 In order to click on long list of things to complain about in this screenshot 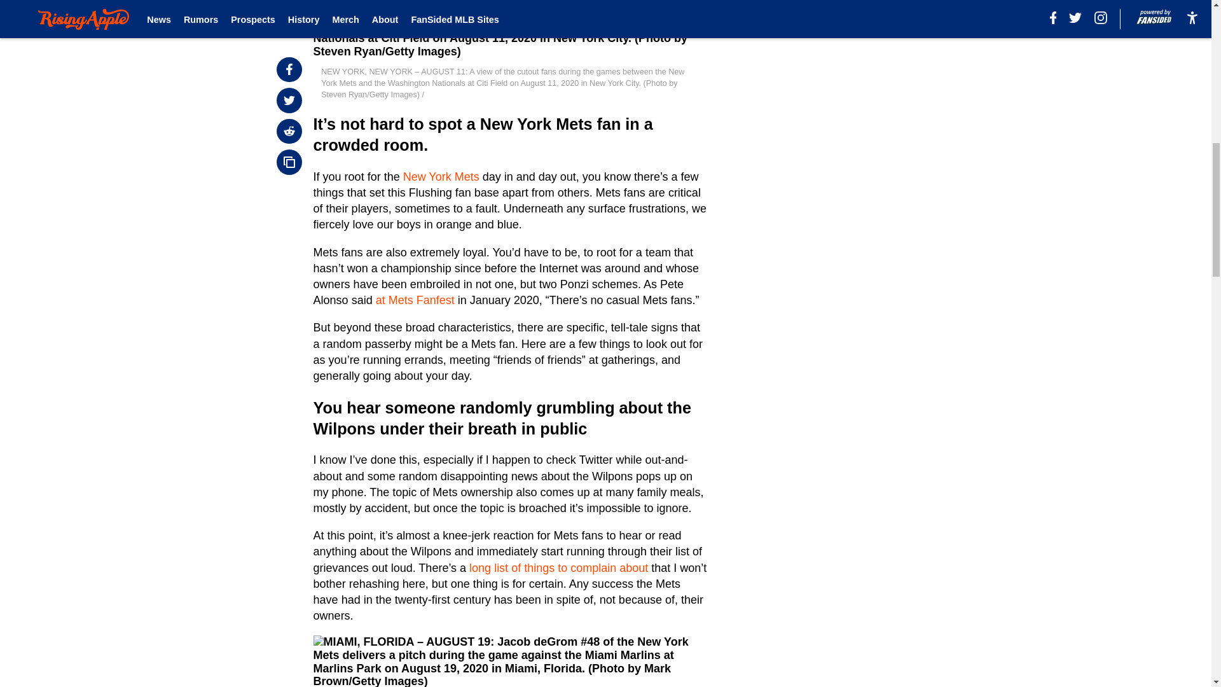, I will do `click(558, 567)`.